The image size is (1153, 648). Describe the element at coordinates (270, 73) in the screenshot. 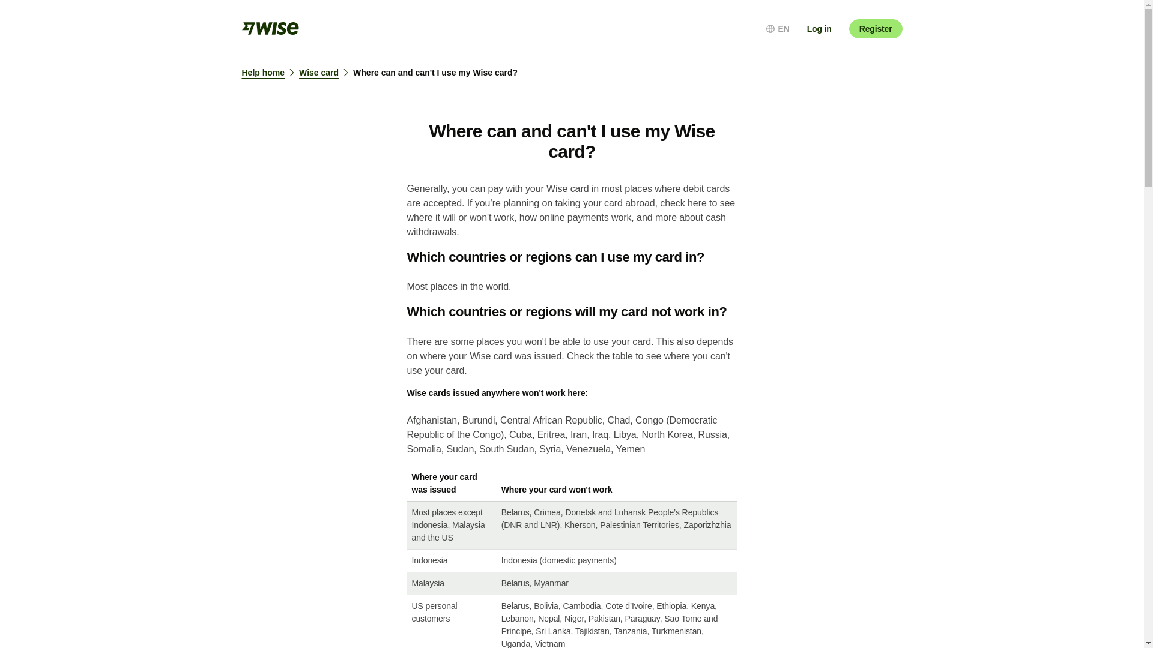

I see `Help home` at that location.